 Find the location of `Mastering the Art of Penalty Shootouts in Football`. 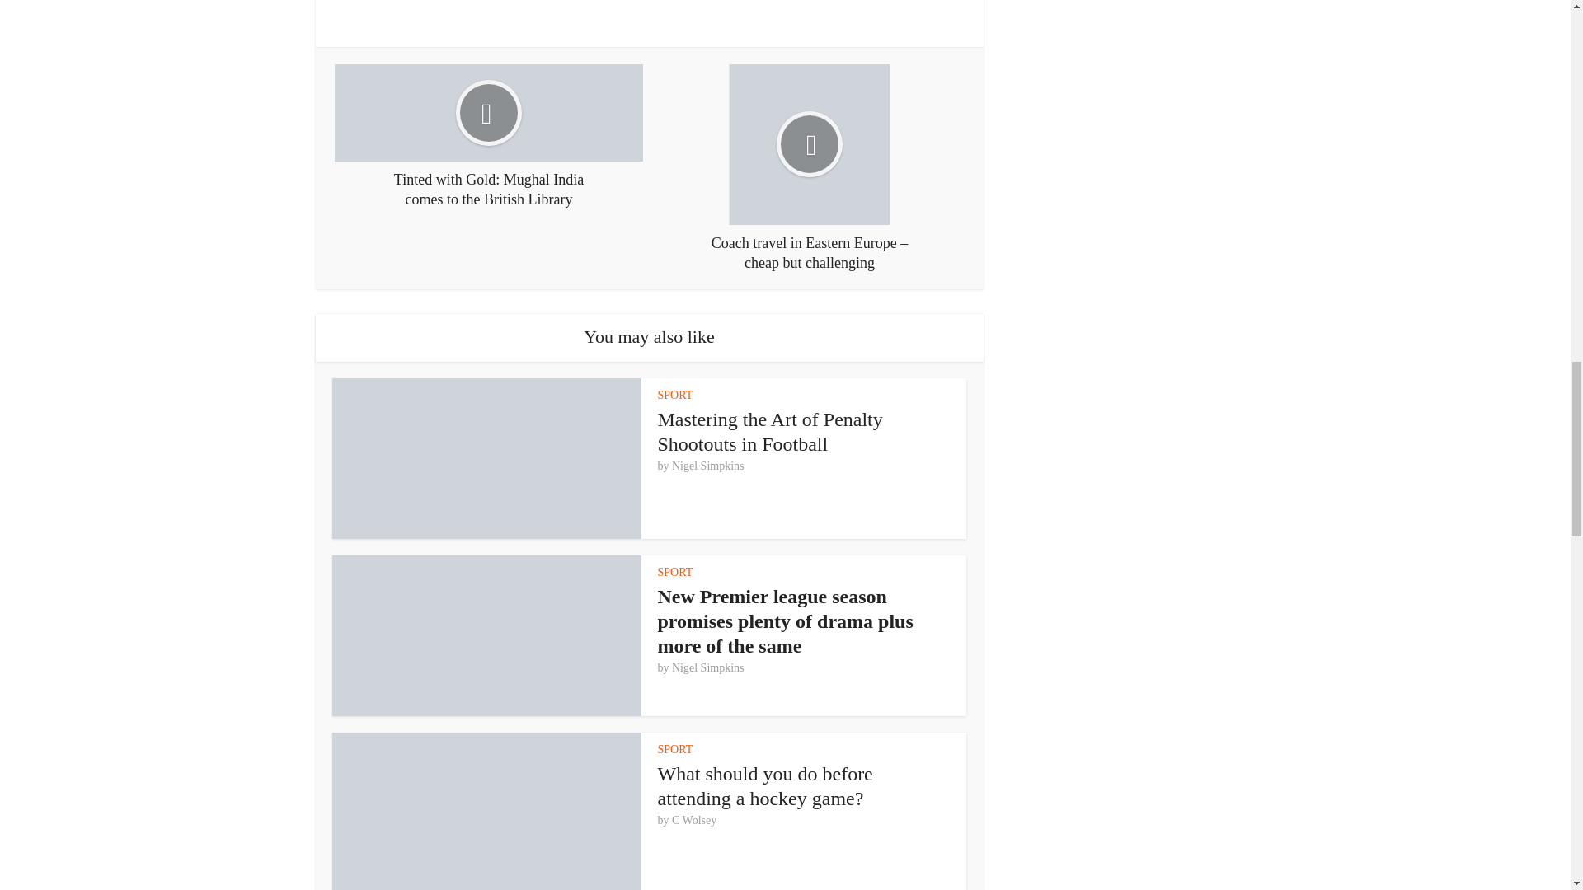

Mastering the Art of Penalty Shootouts in Football is located at coordinates (770, 431).